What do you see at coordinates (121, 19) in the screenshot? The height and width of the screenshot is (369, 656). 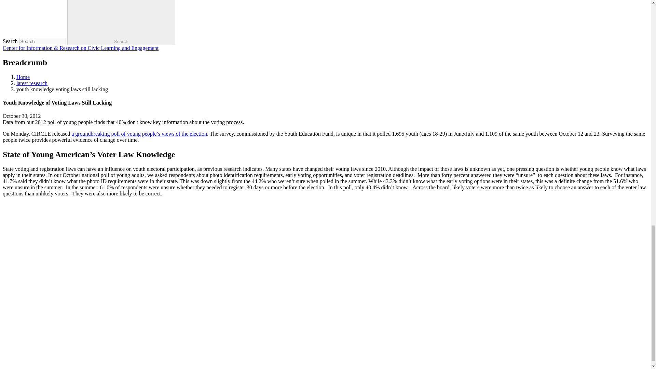 I see `Open Search` at bounding box center [121, 19].